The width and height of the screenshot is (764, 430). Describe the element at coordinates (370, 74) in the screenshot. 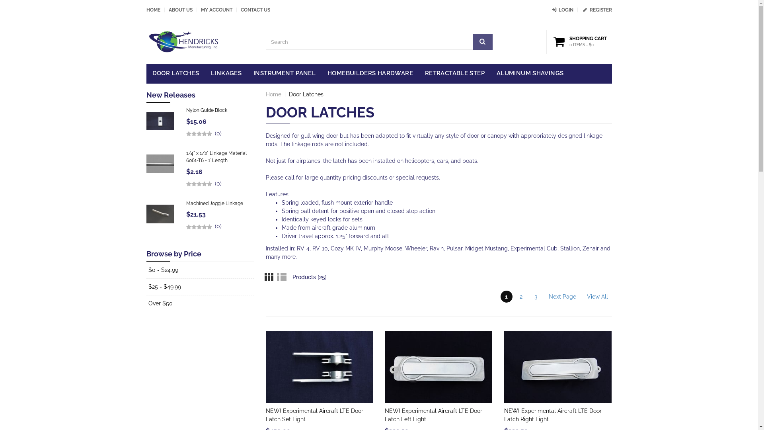

I see `HOMEBUILDERS HARDWARE` at that location.